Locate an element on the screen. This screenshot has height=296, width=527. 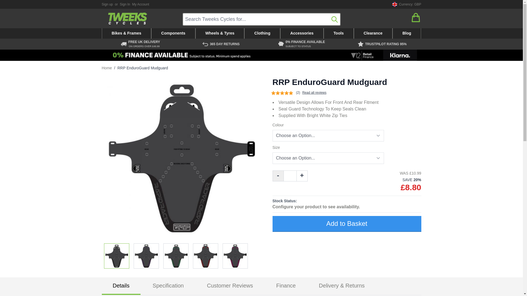
Sign In is located at coordinates (125, 4).